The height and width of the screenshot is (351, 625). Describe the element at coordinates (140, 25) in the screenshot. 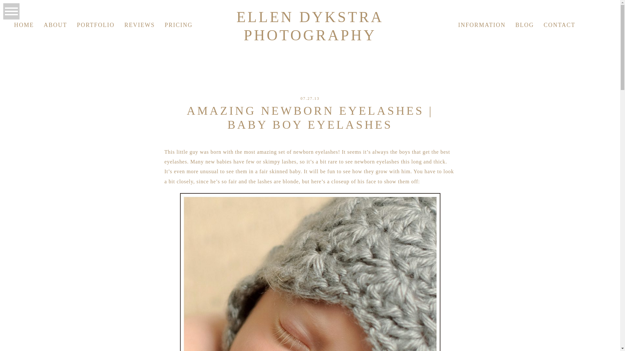

I see `REVIEWS` at that location.